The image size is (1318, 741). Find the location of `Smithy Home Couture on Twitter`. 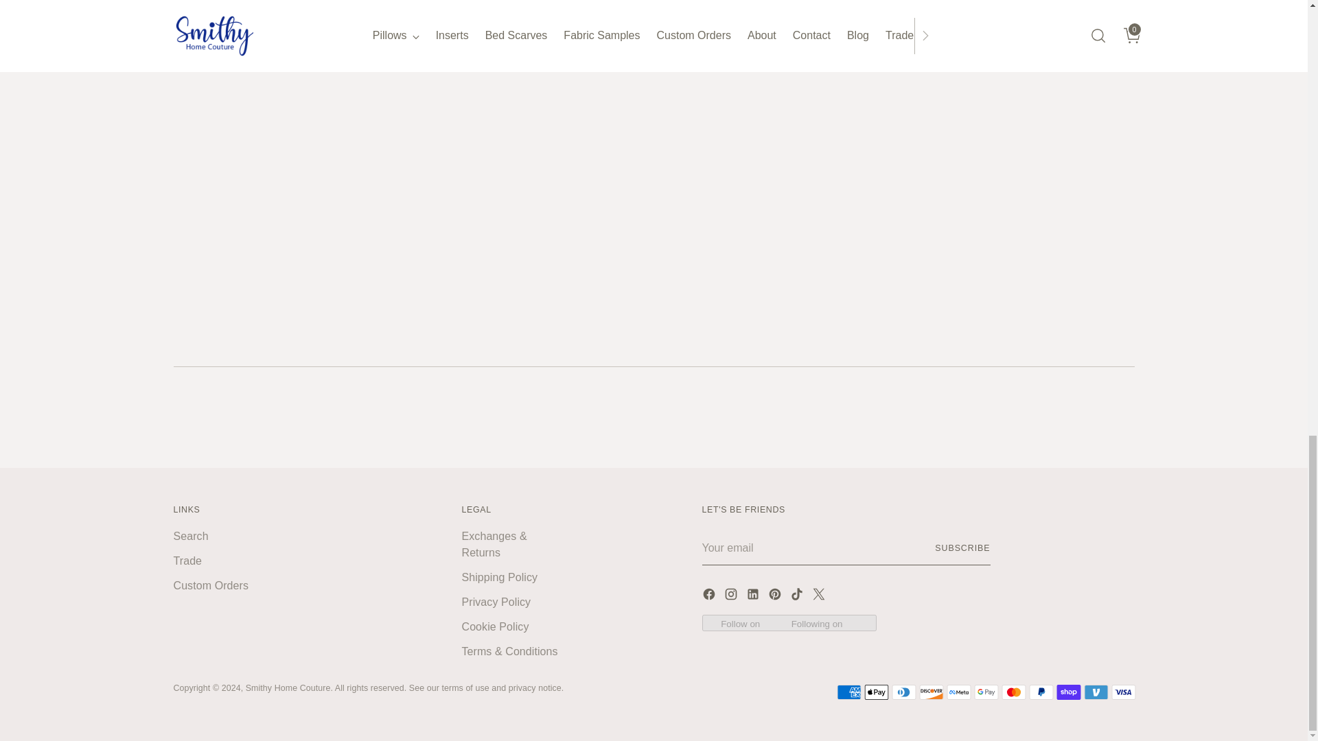

Smithy Home Couture on Twitter is located at coordinates (820, 597).